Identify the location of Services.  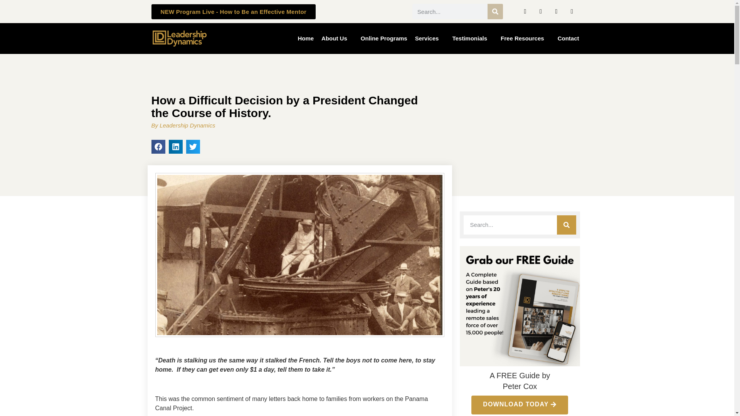
(430, 39).